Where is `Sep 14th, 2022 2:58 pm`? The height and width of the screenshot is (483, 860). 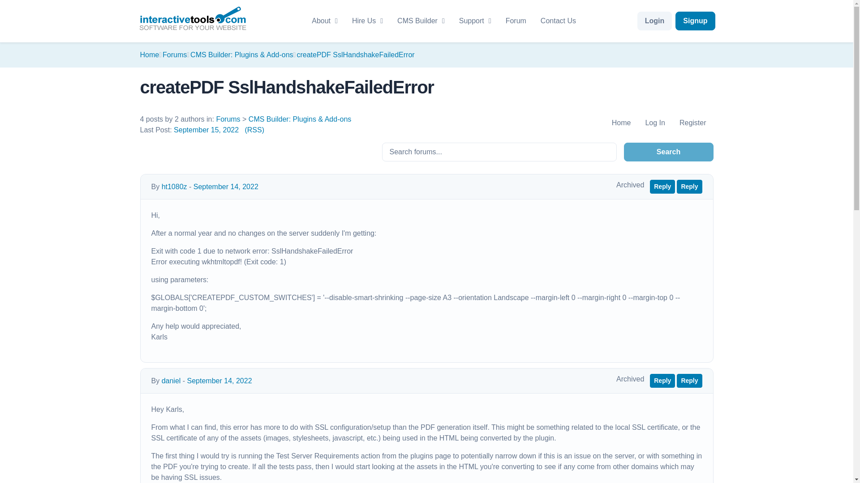 Sep 14th, 2022 2:58 pm is located at coordinates (219, 381).